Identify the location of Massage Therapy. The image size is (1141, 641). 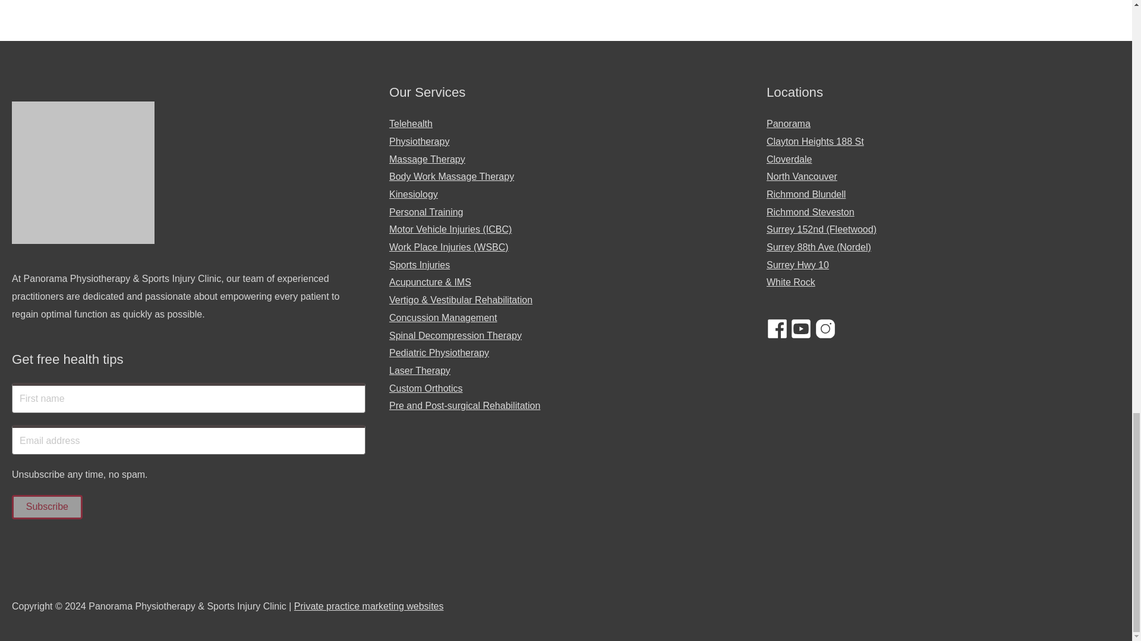
(427, 159).